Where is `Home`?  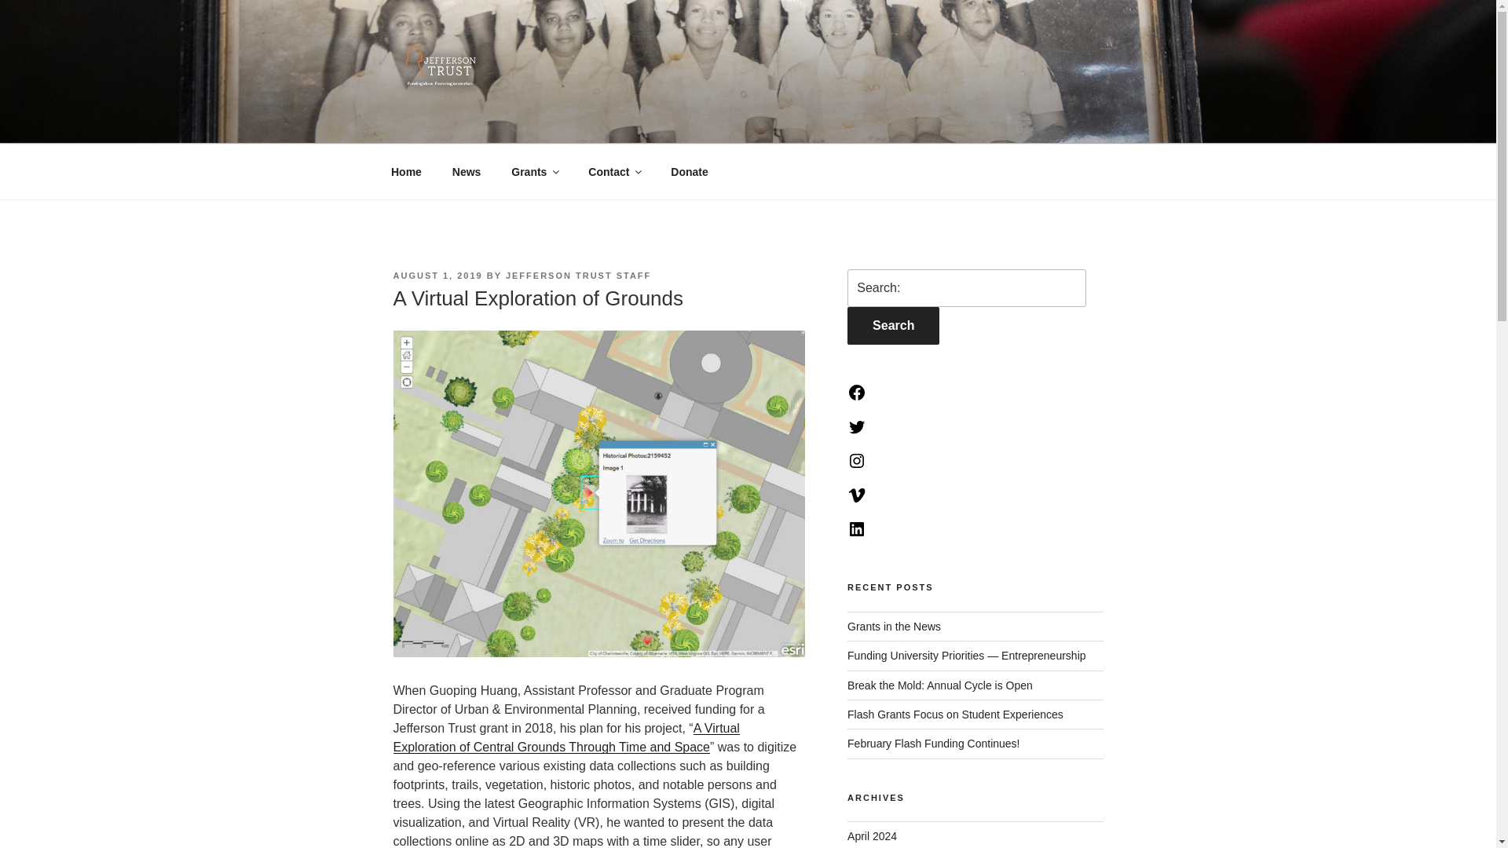
Home is located at coordinates (406, 171).